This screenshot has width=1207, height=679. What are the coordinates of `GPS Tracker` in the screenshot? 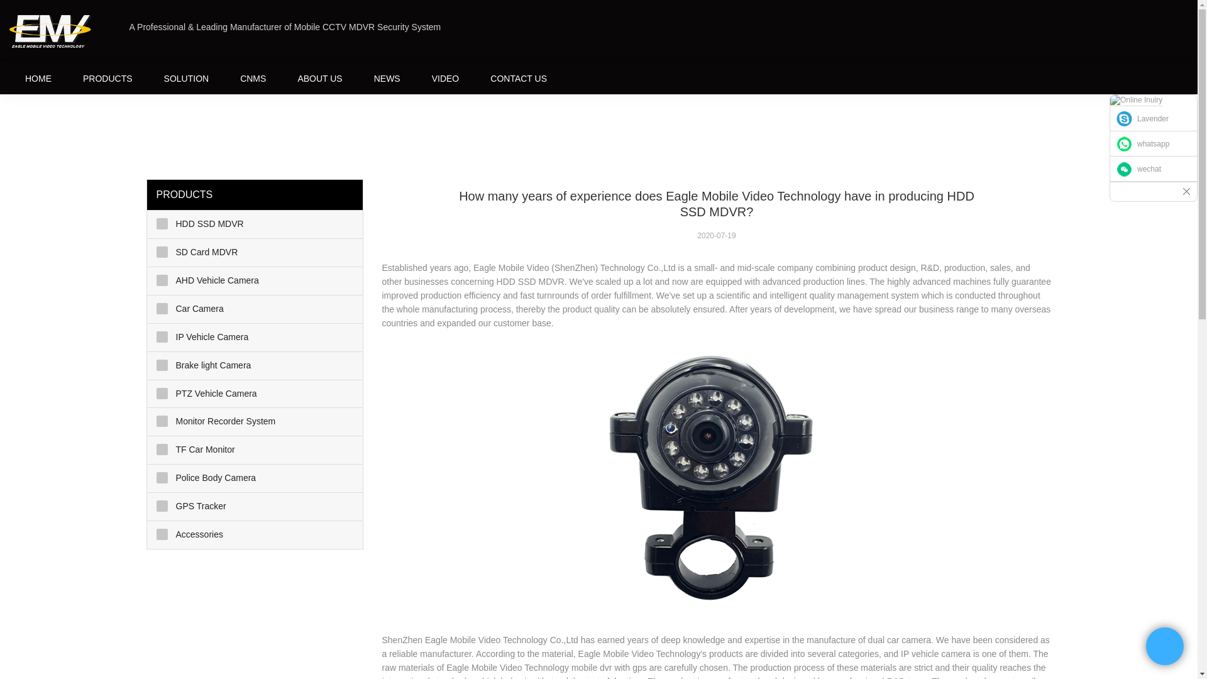 It's located at (255, 507).